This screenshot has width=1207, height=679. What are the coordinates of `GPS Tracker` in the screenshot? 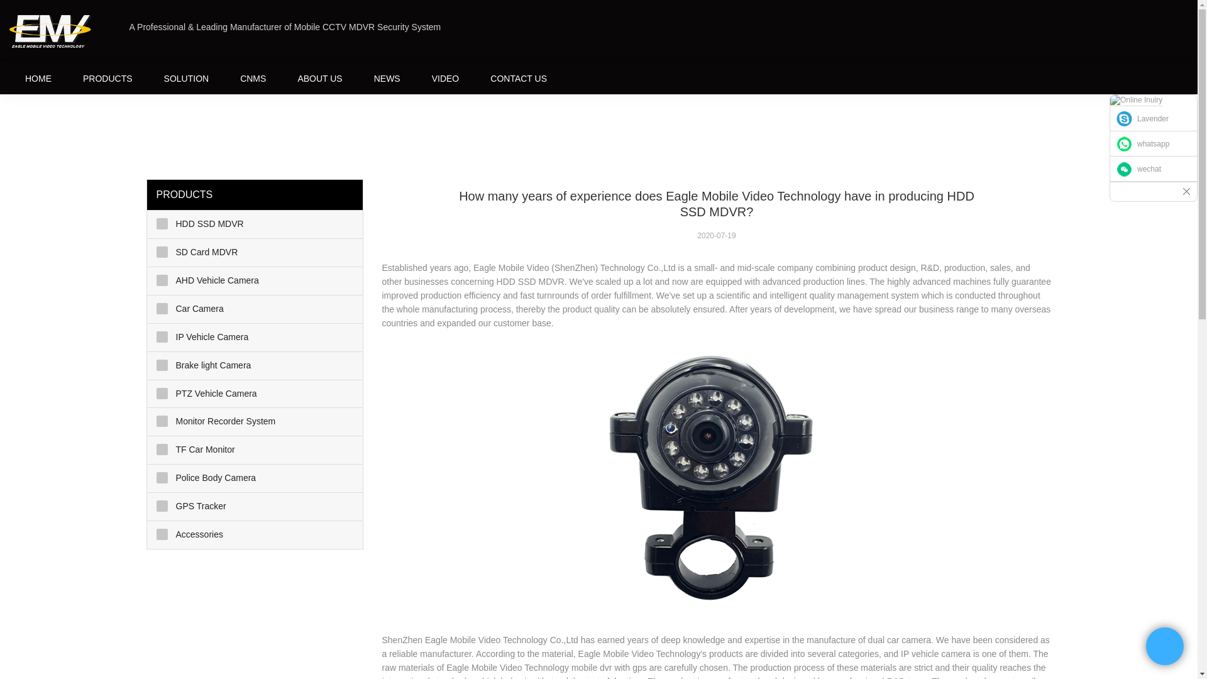 It's located at (255, 507).